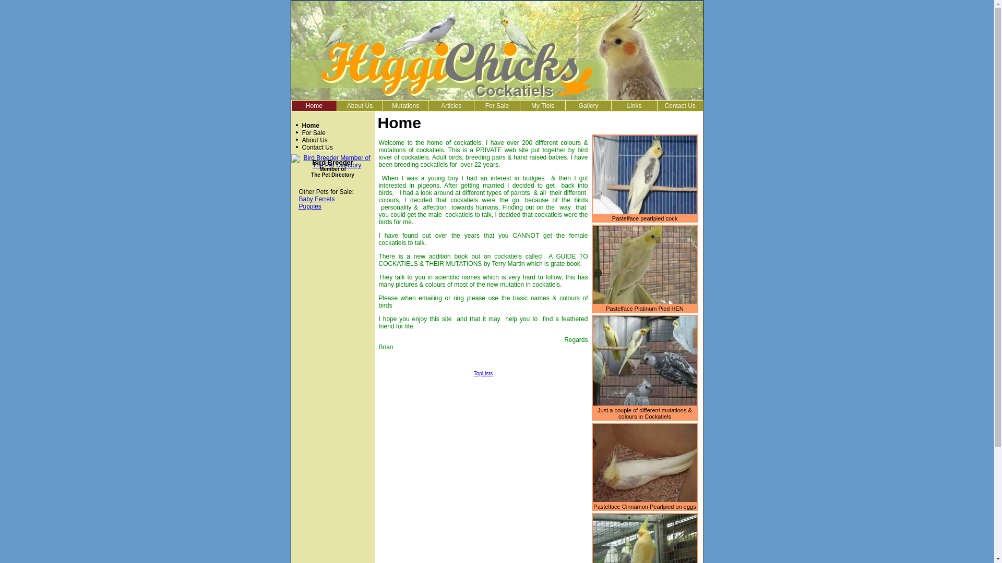 Image resolution: width=1002 pixels, height=563 pixels. I want to click on Baby Ferrets, so click(316, 199).